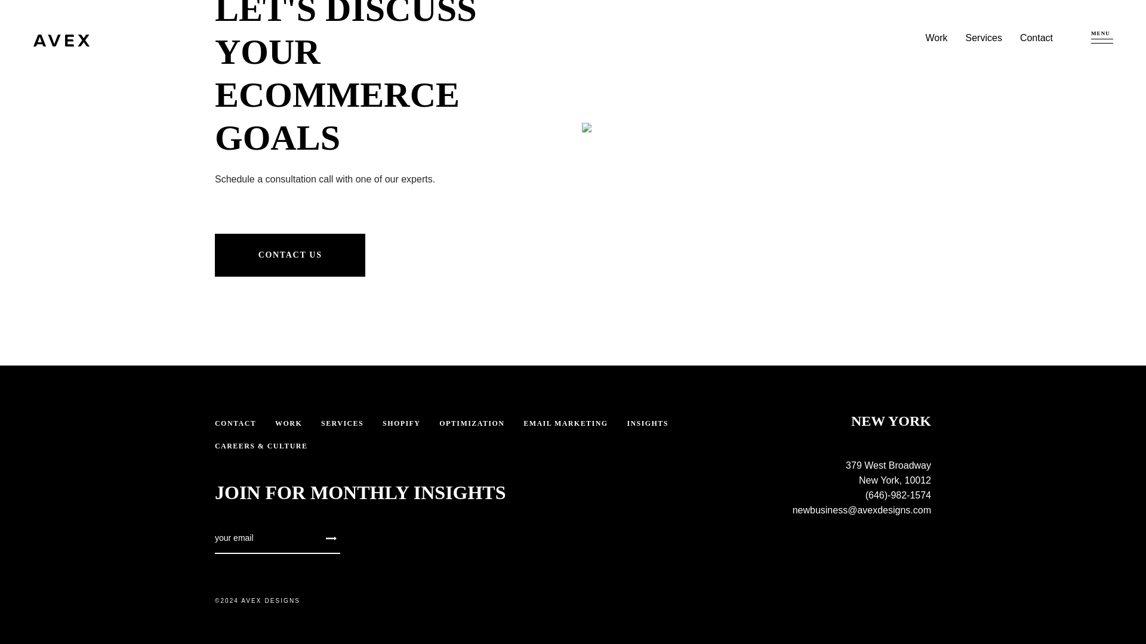  What do you see at coordinates (888, 465) in the screenshot?
I see `379 West Broadway` at bounding box center [888, 465].